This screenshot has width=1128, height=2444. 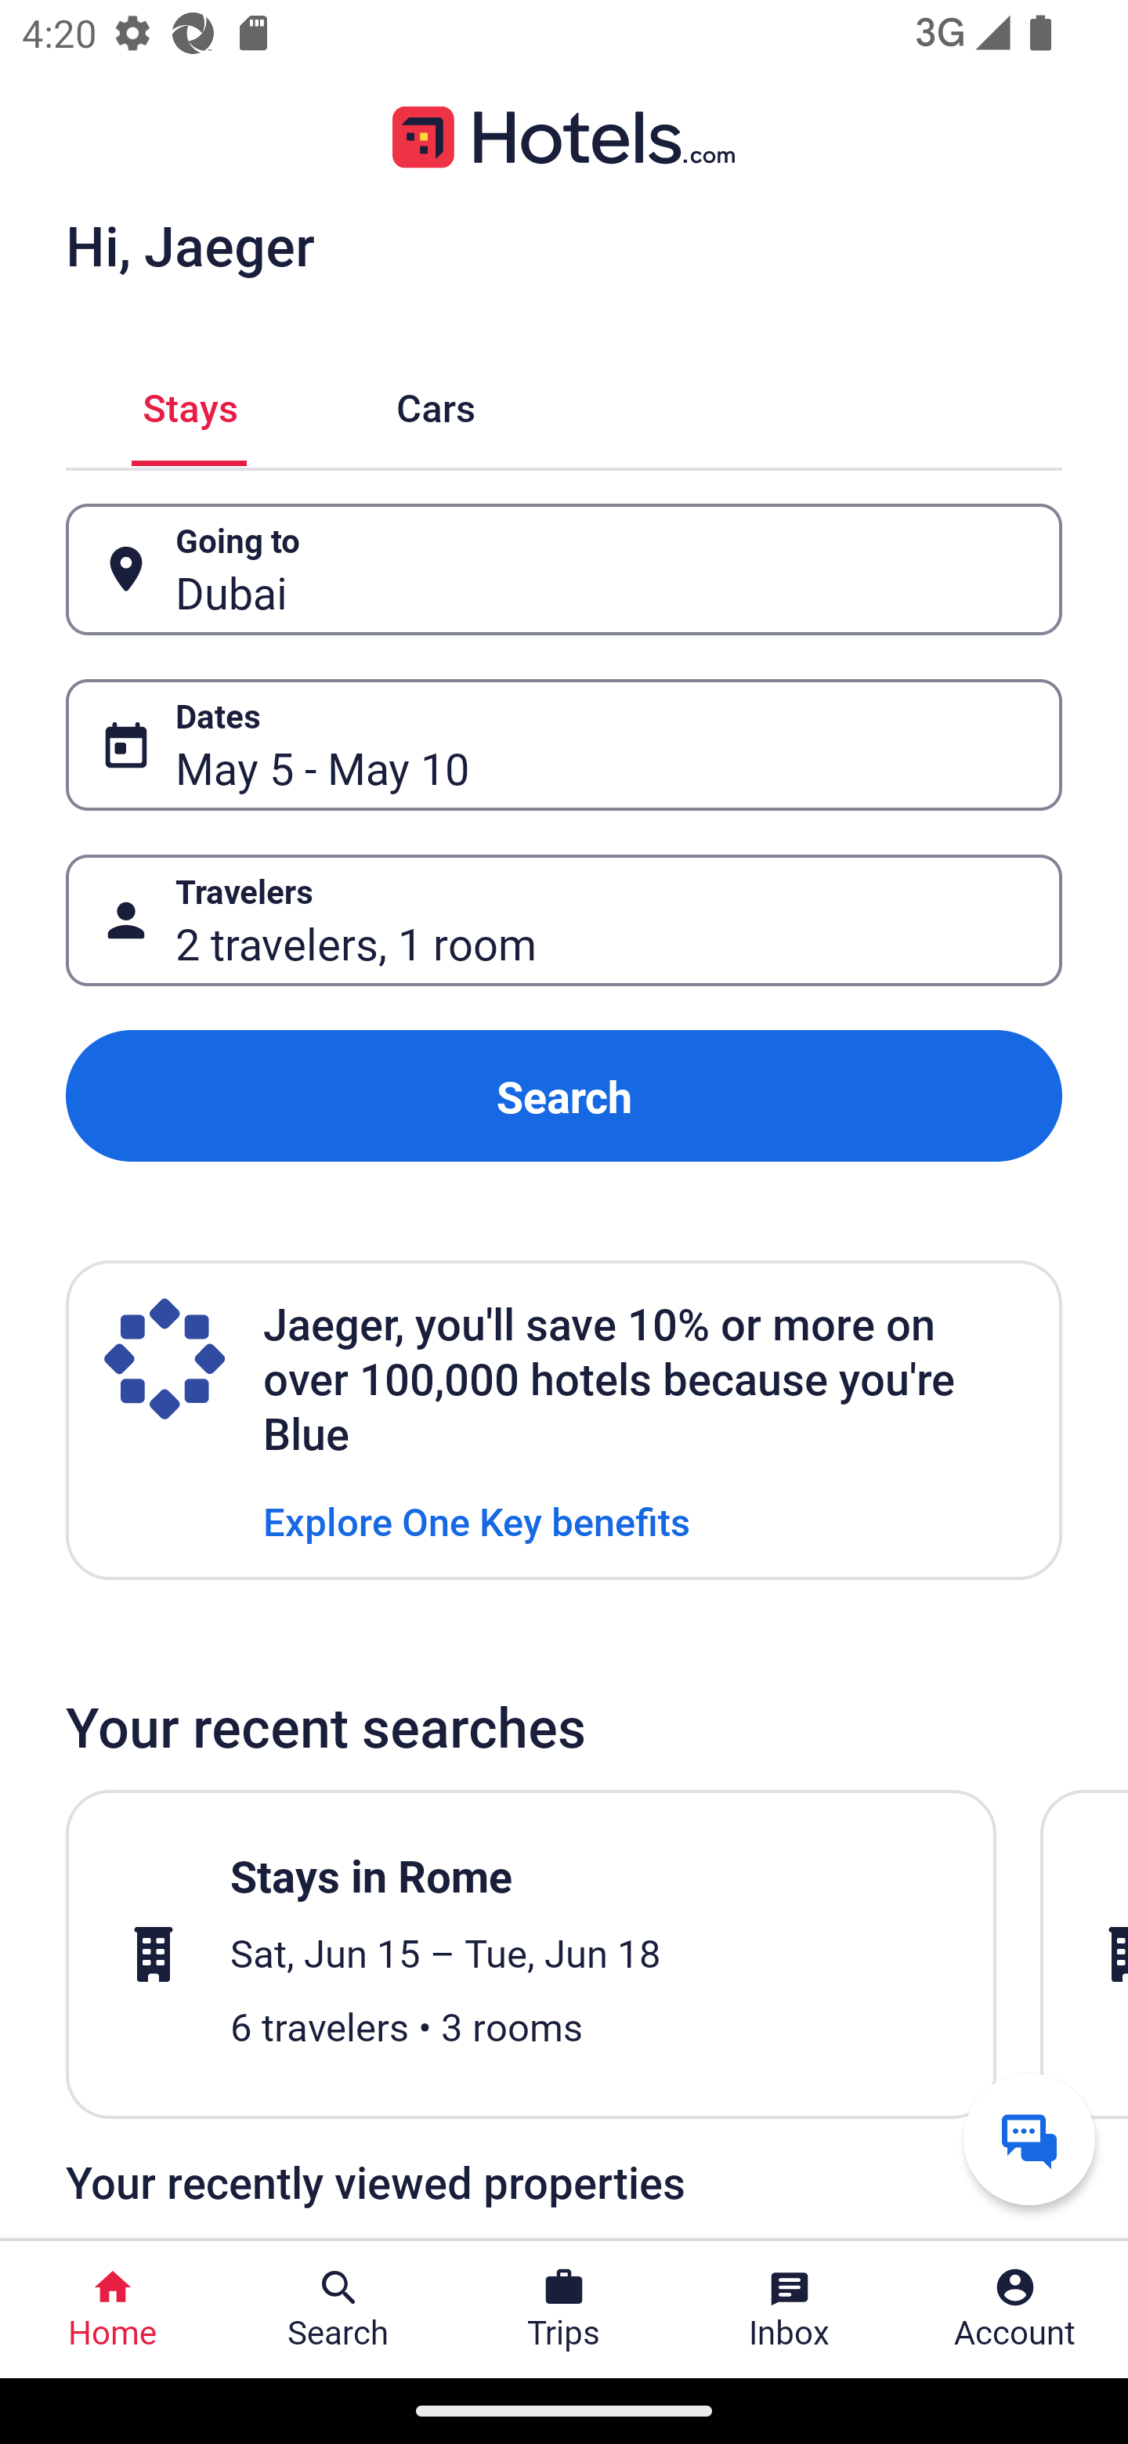 What do you see at coordinates (564, 1095) in the screenshot?
I see `Search` at bounding box center [564, 1095].